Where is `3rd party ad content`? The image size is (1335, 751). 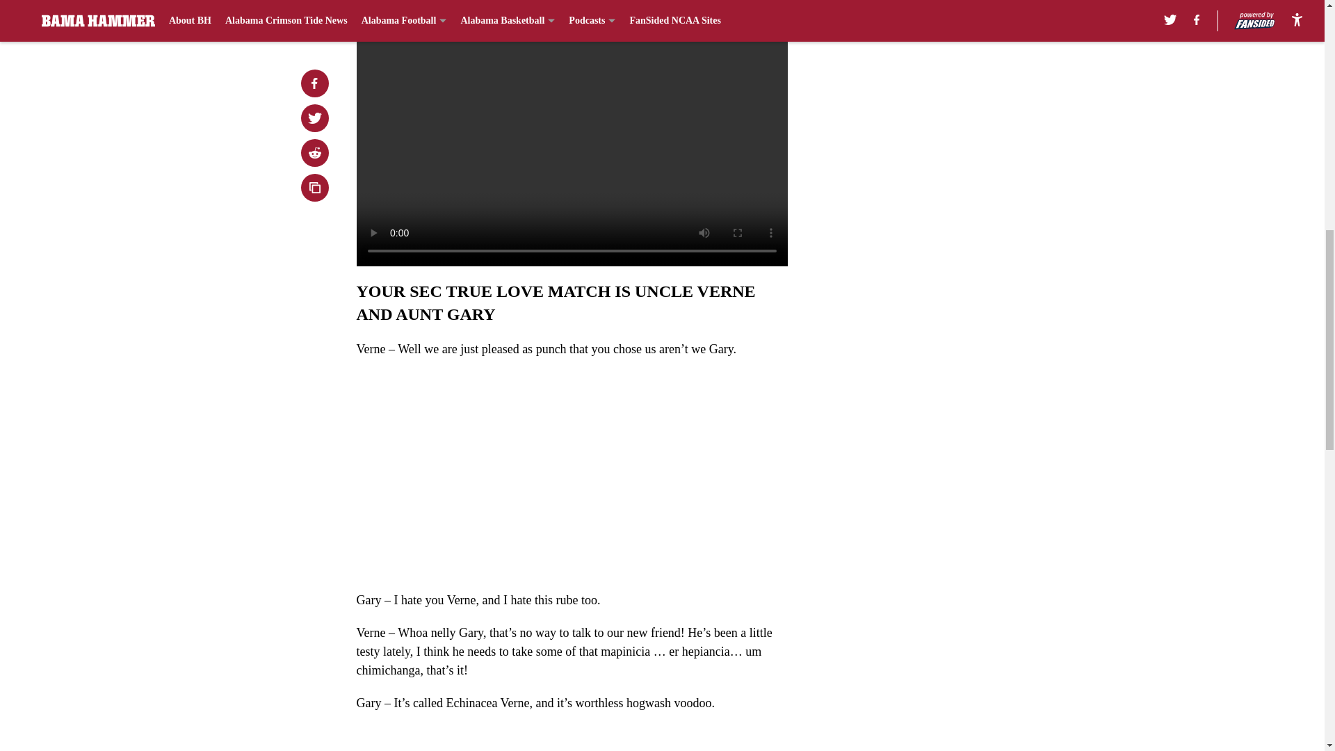
3rd party ad content is located at coordinates (961, 270).